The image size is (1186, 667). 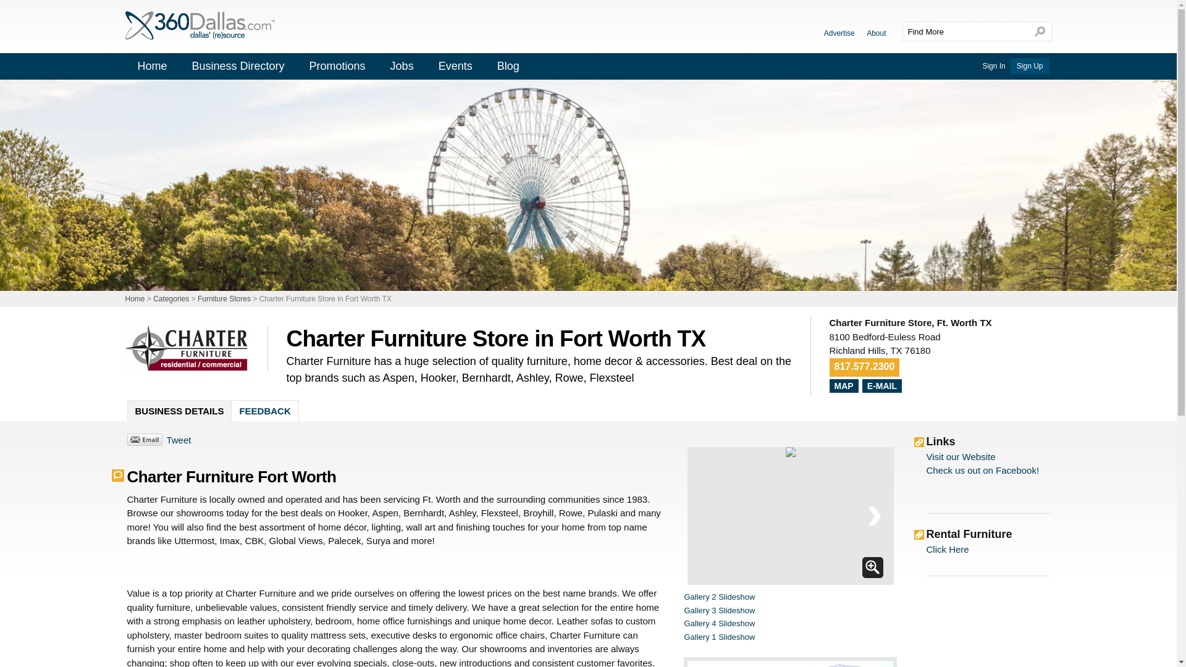 What do you see at coordinates (720, 636) in the screenshot?
I see `Gallery 1 Slideshow` at bounding box center [720, 636].